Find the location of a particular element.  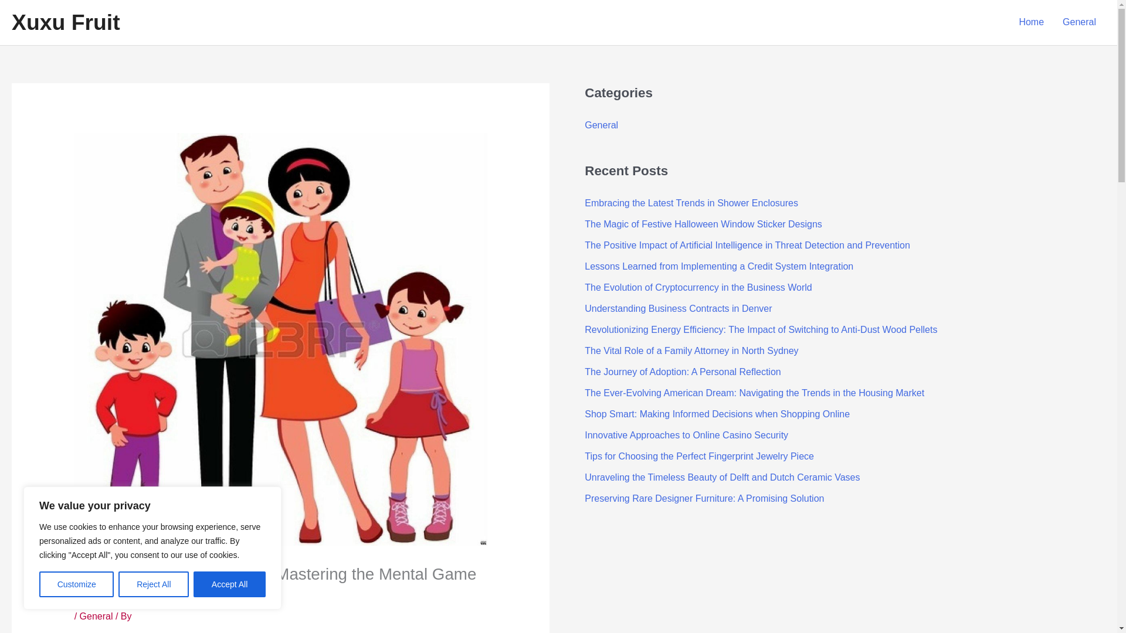

The Evolution of Cryptocurrency in the Business World is located at coordinates (698, 287).